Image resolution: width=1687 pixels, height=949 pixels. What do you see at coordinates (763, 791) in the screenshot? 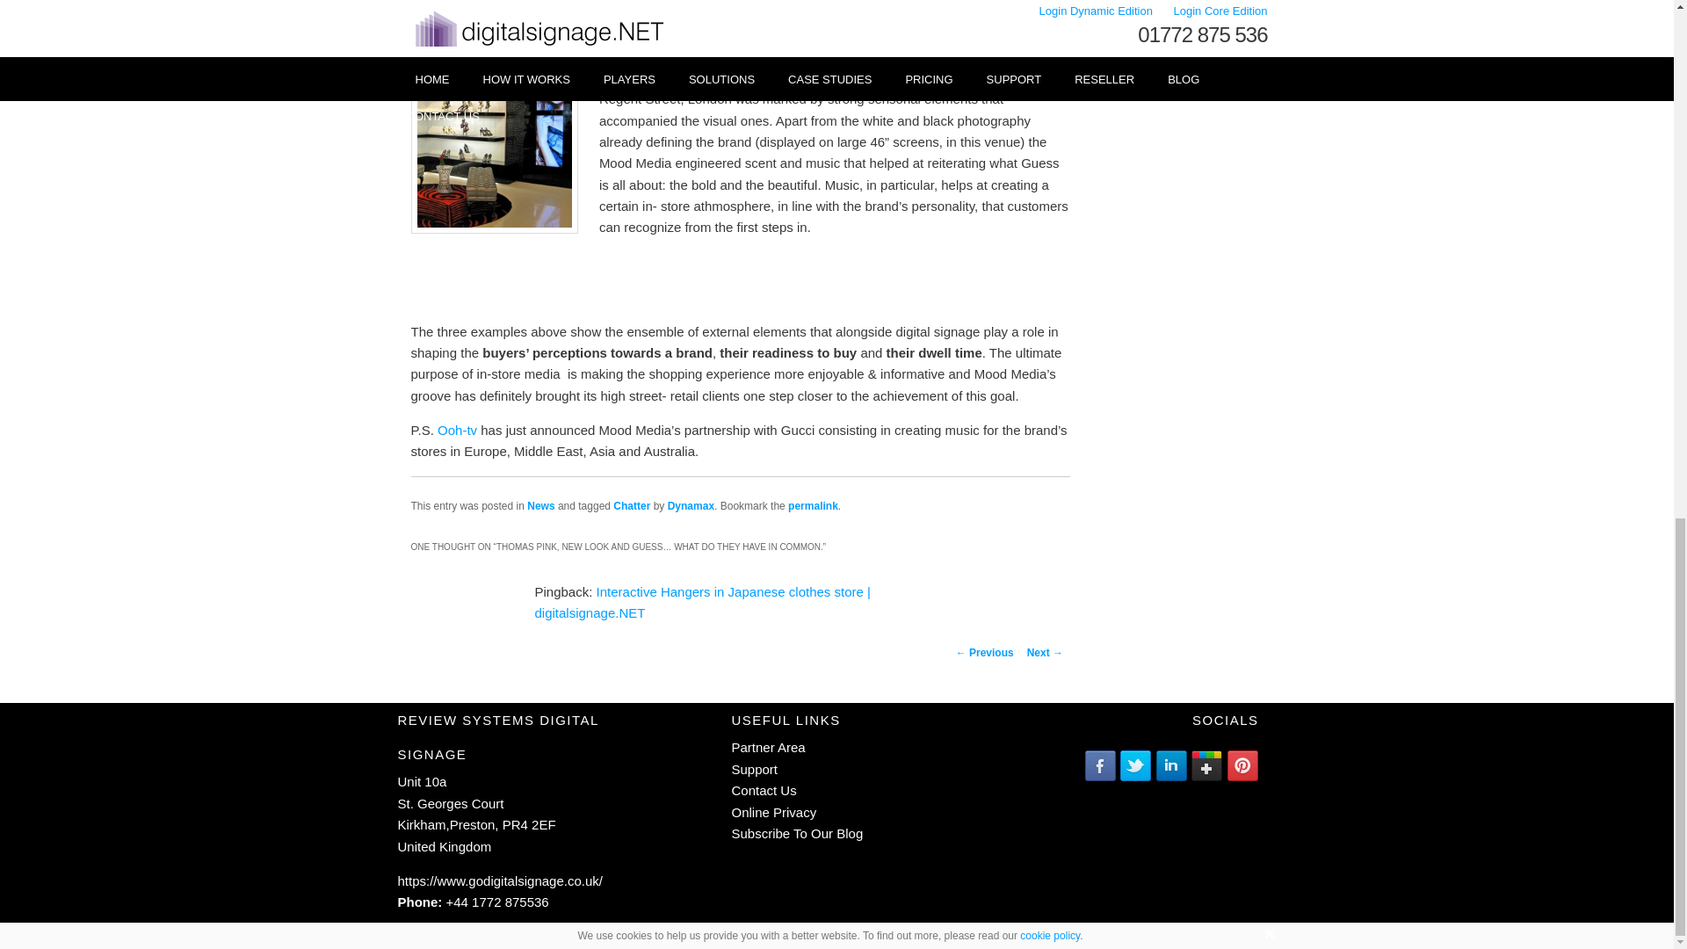
I see `Contact us` at bounding box center [763, 791].